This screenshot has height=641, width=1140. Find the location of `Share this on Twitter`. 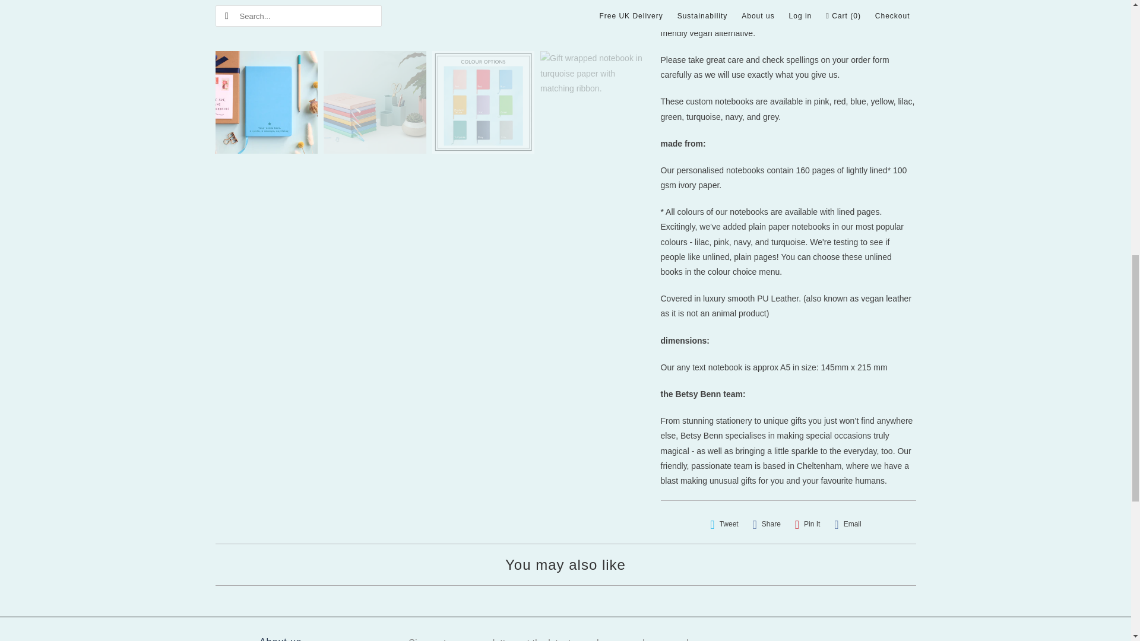

Share this on Twitter is located at coordinates (724, 524).